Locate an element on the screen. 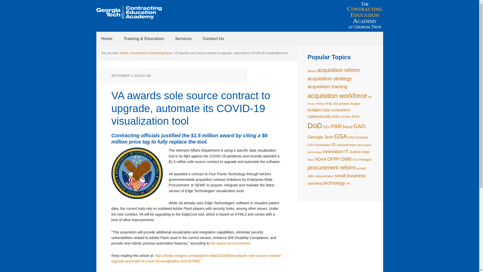  acquisition strategy is located at coordinates (329, 78).